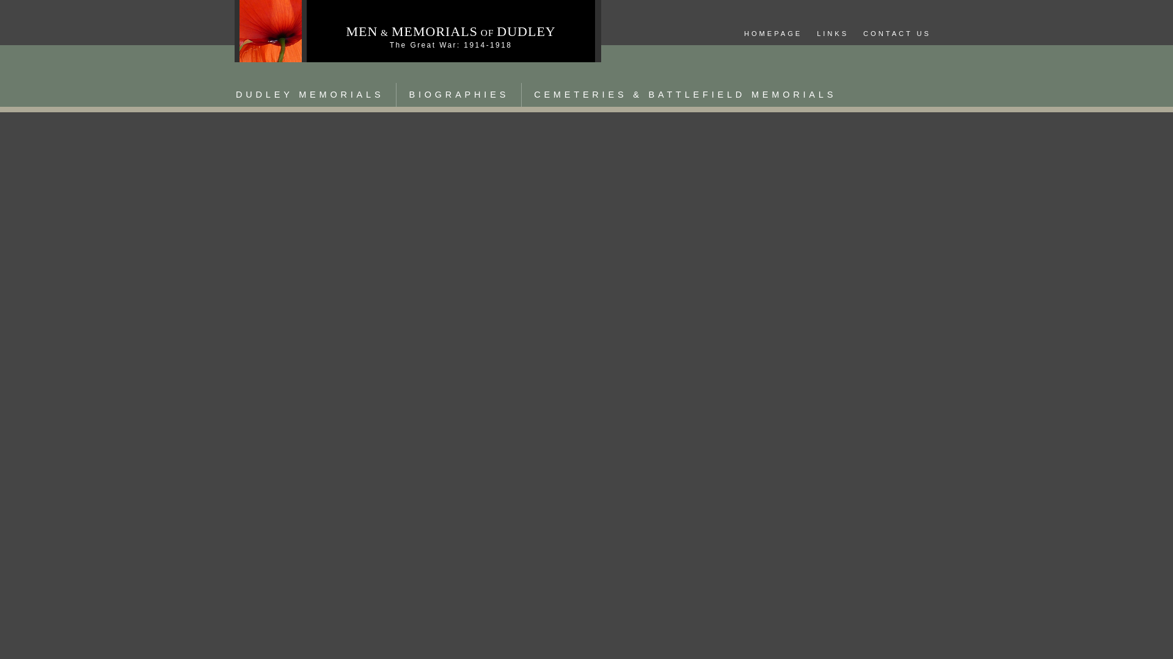  What do you see at coordinates (772, 34) in the screenshot?
I see `HOMEPAGE` at bounding box center [772, 34].